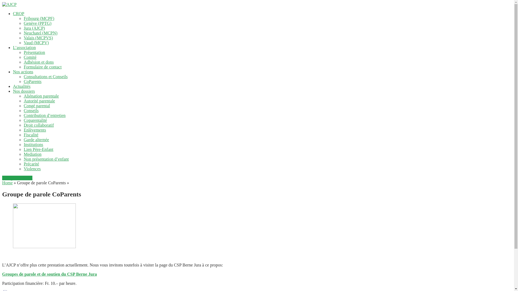 The image size is (518, 291). What do you see at coordinates (32, 169) in the screenshot?
I see `Violences` at bounding box center [32, 169].